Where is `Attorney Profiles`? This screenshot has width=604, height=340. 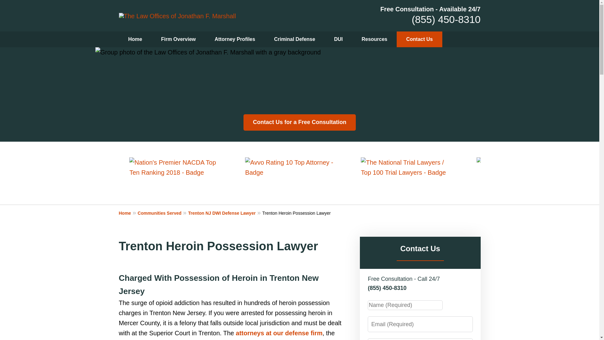
Attorney Profiles is located at coordinates (235, 39).